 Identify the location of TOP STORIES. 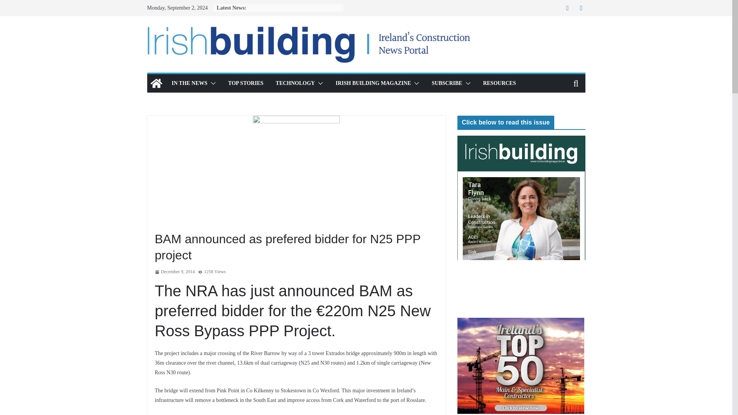
(246, 83).